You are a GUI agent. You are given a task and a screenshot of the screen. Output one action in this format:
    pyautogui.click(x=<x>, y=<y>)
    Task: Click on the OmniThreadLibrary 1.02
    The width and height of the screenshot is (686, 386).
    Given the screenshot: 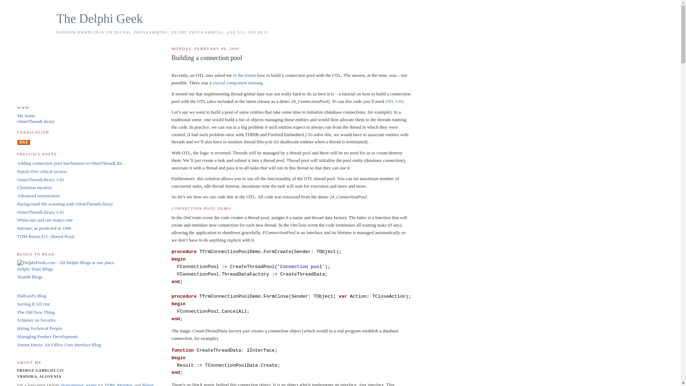 What is the action you would take?
    pyautogui.click(x=41, y=179)
    